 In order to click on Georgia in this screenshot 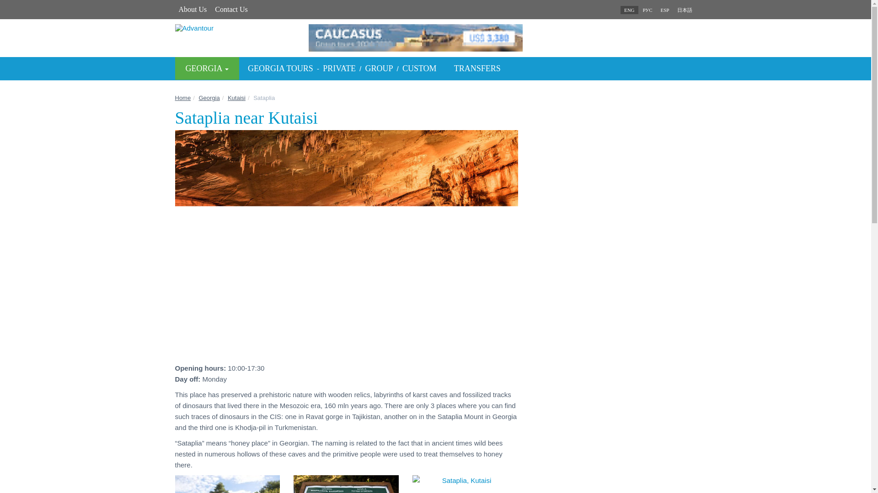, I will do `click(209, 98)`.